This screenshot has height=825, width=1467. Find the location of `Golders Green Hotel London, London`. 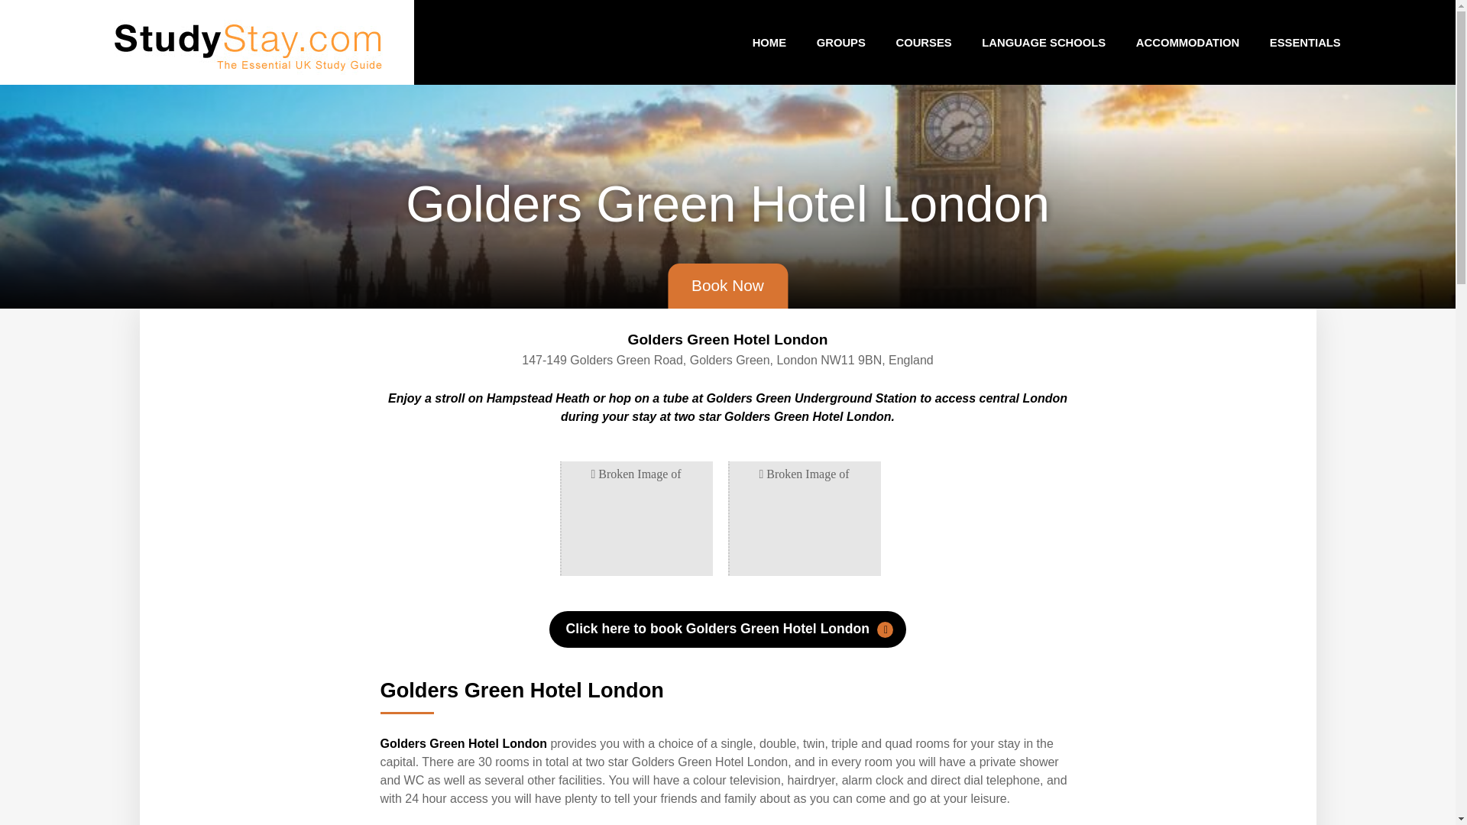

Golders Green Hotel London, London is located at coordinates (727, 629).